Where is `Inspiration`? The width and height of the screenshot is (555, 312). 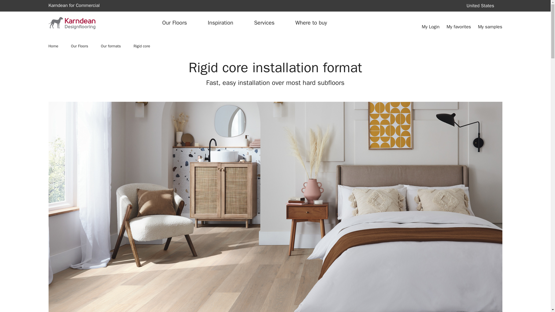 Inspiration is located at coordinates (79, 6).